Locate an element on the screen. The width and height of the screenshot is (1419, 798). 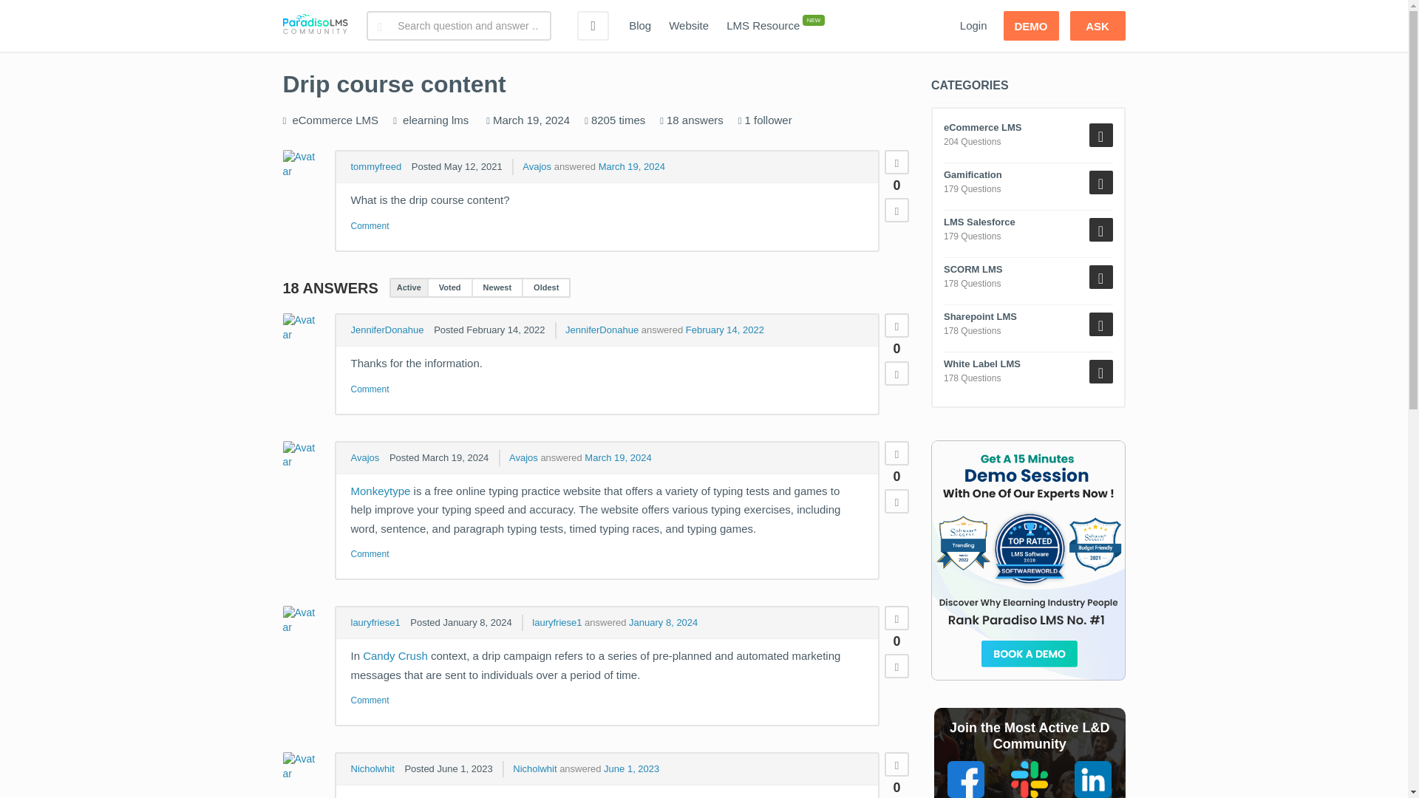
eCommerce LMS is located at coordinates (336, 120).